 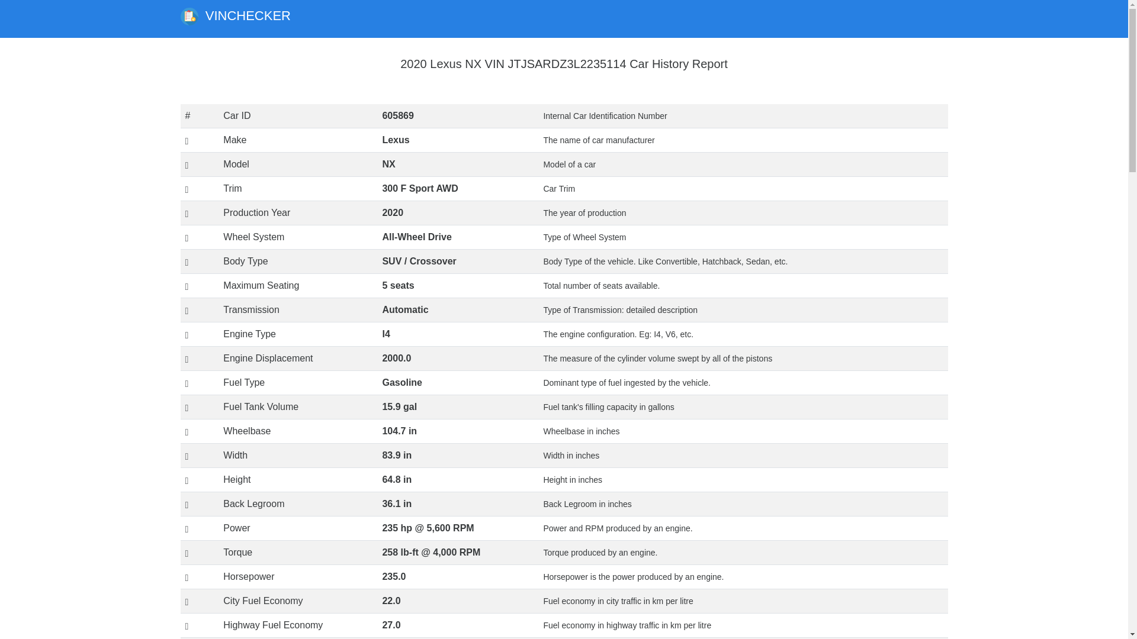 What do you see at coordinates (235, 19) in the screenshot?
I see `  VINCHECKER` at bounding box center [235, 19].